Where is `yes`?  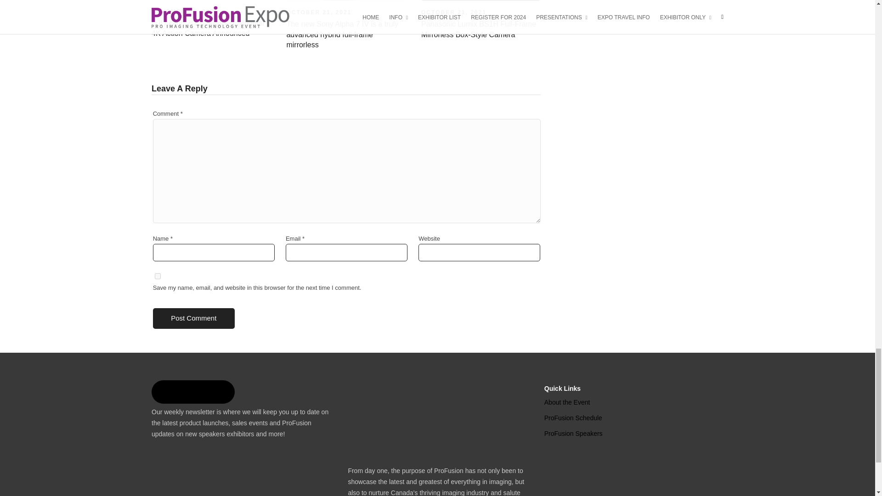 yes is located at coordinates (158, 276).